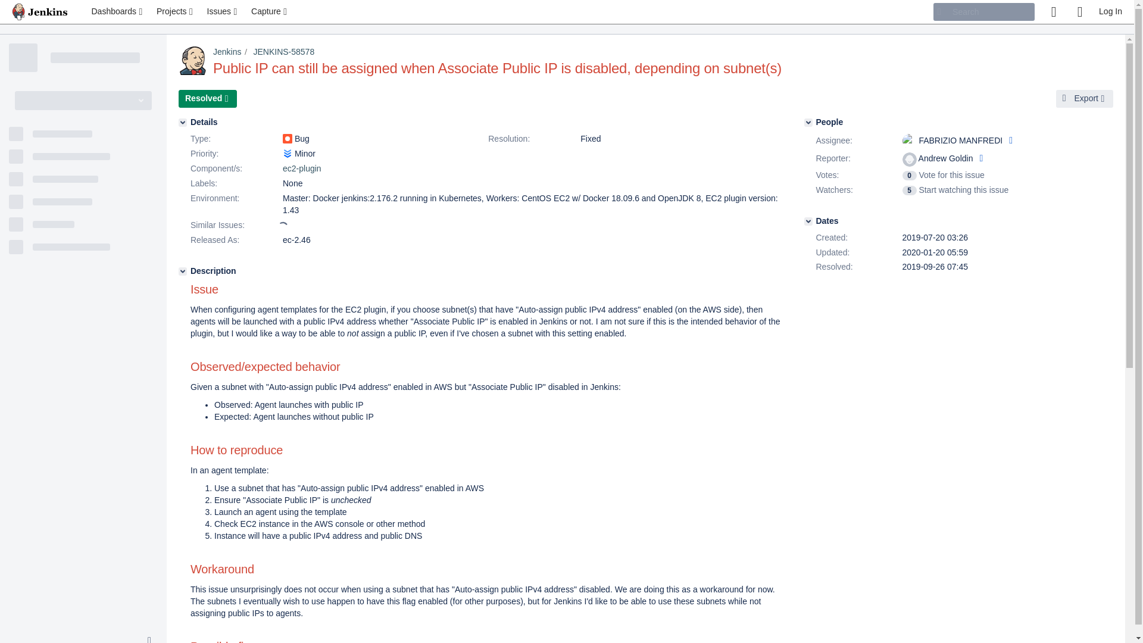 Image resolution: width=1143 pixels, height=643 pixels. What do you see at coordinates (270, 12) in the screenshot?
I see `Capture` at bounding box center [270, 12].